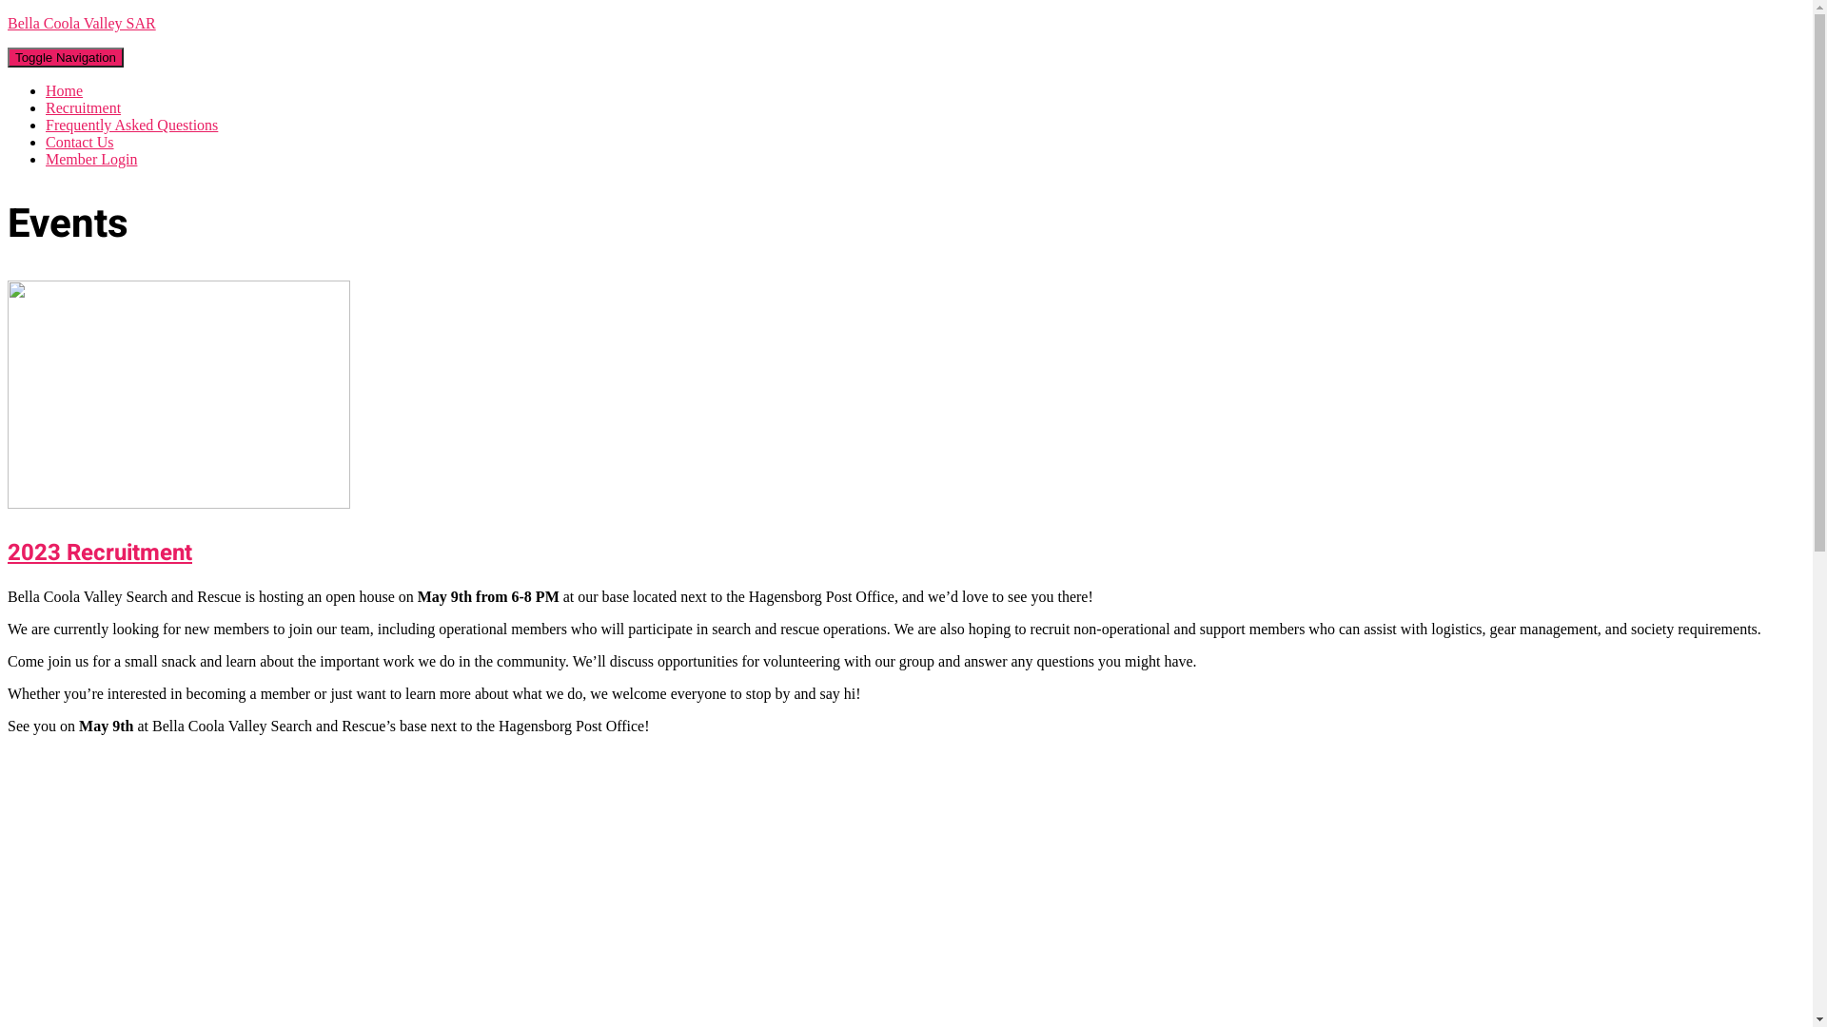  I want to click on 2023 Recruitment, so click(100, 553).